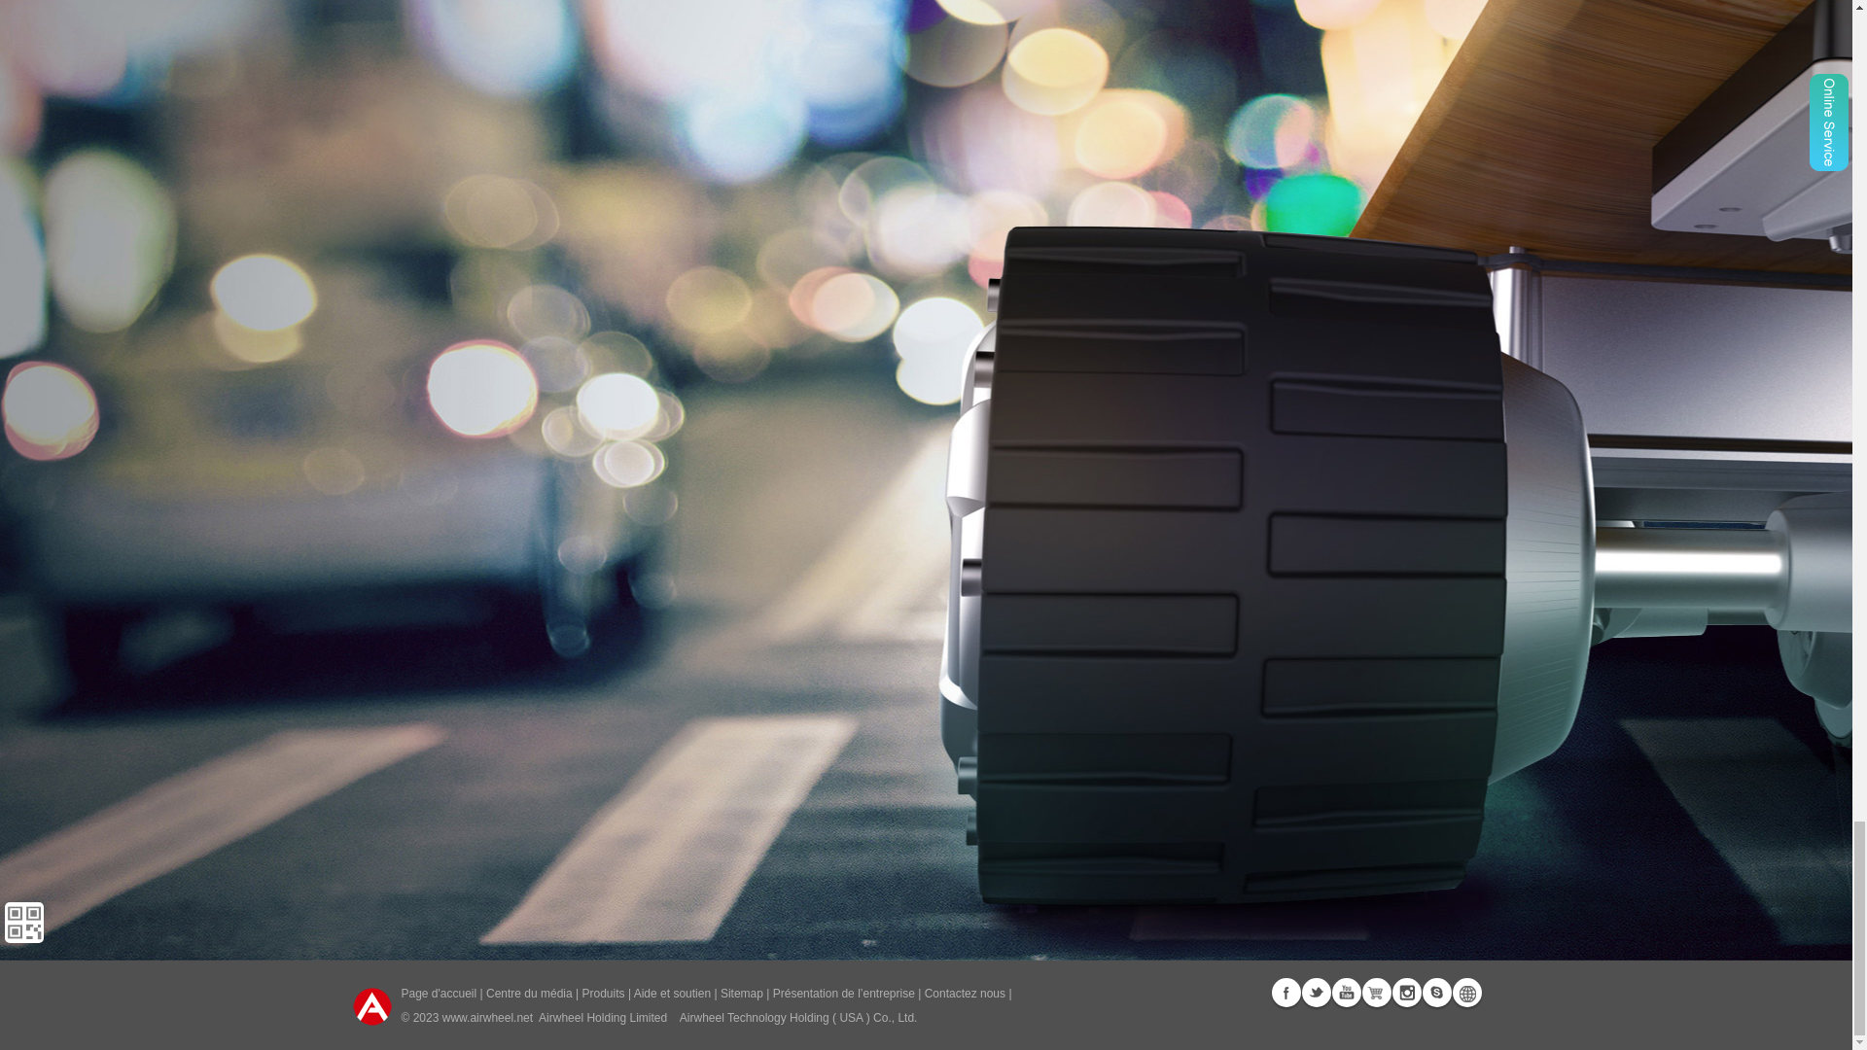  I want to click on Instagram, so click(1406, 992).